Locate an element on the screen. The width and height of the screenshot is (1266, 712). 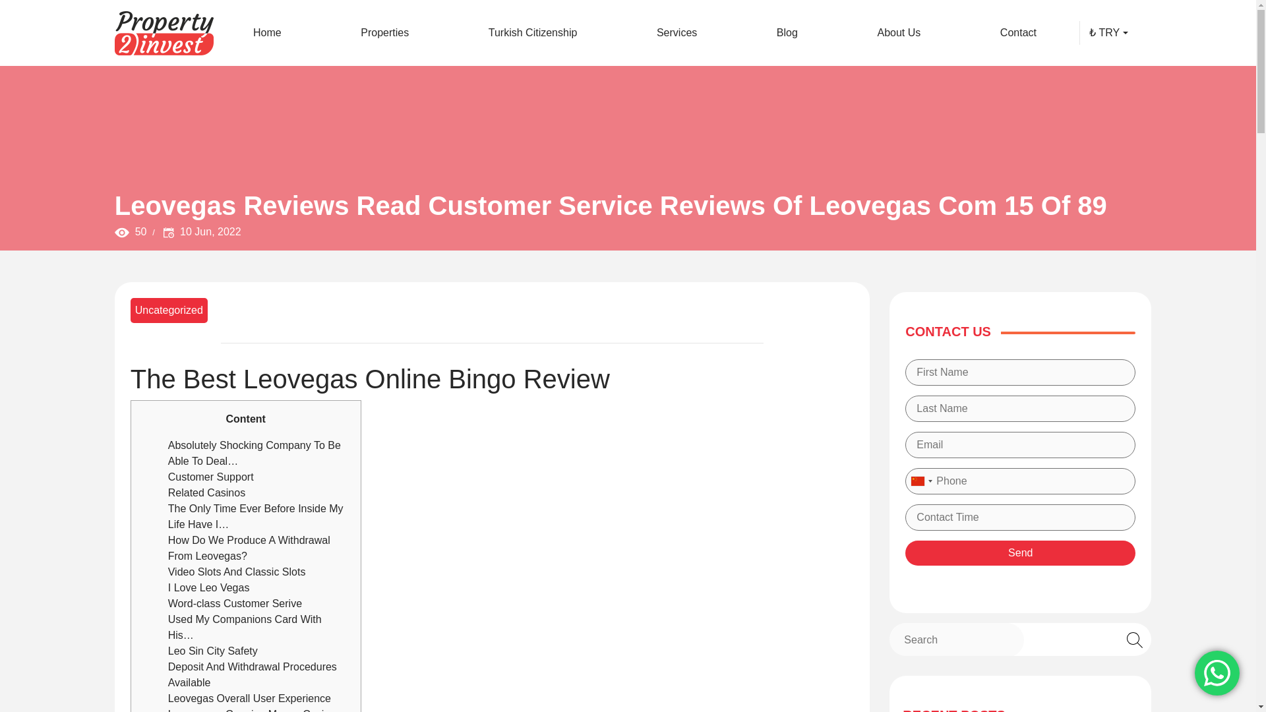
WhatsApp us is located at coordinates (1217, 673).